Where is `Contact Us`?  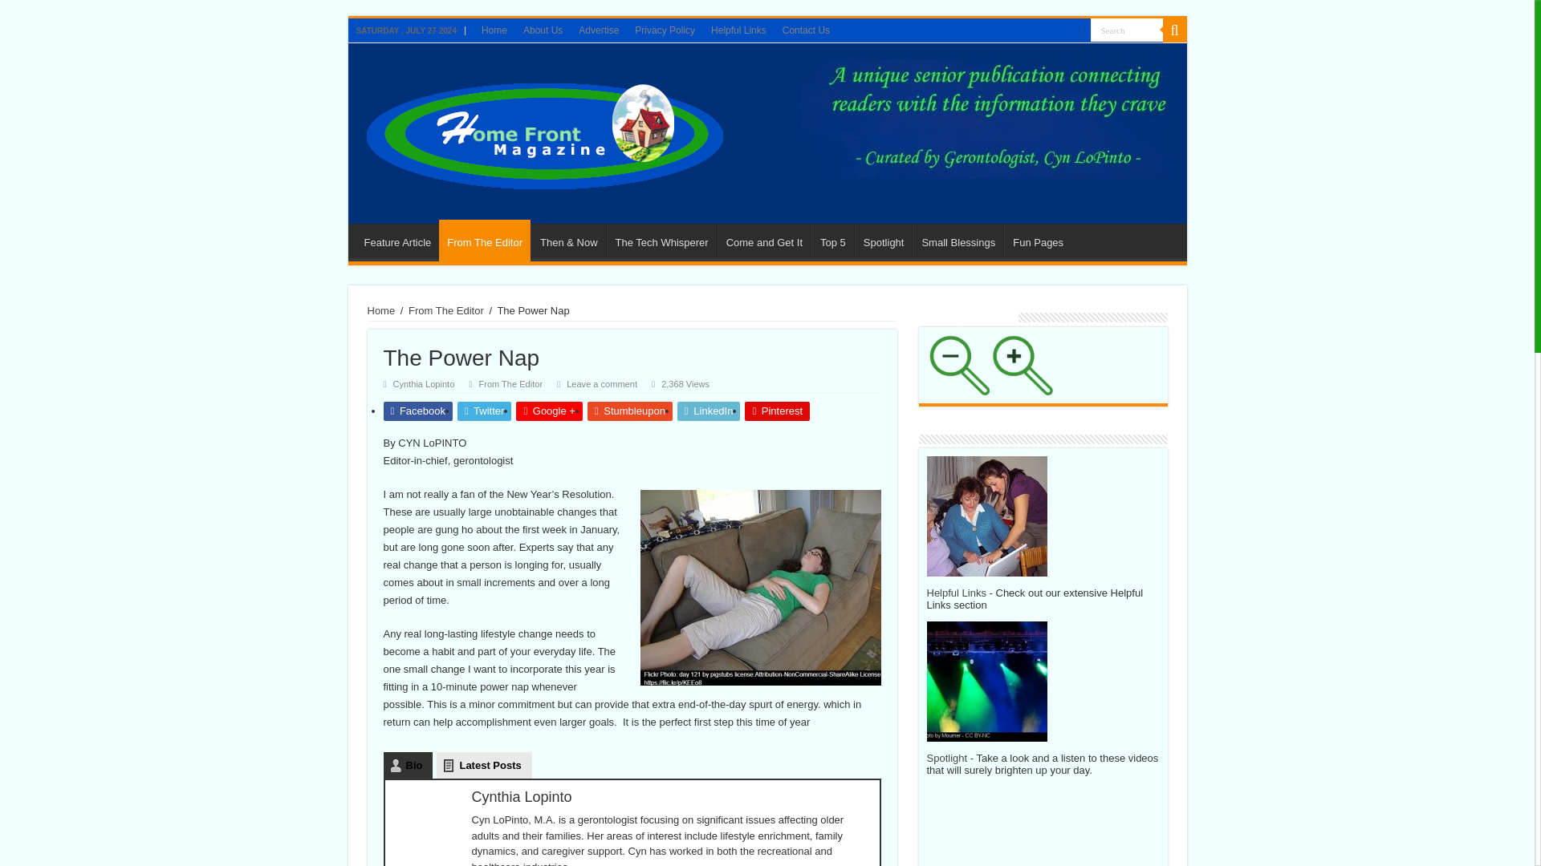 Contact Us is located at coordinates (806, 30).